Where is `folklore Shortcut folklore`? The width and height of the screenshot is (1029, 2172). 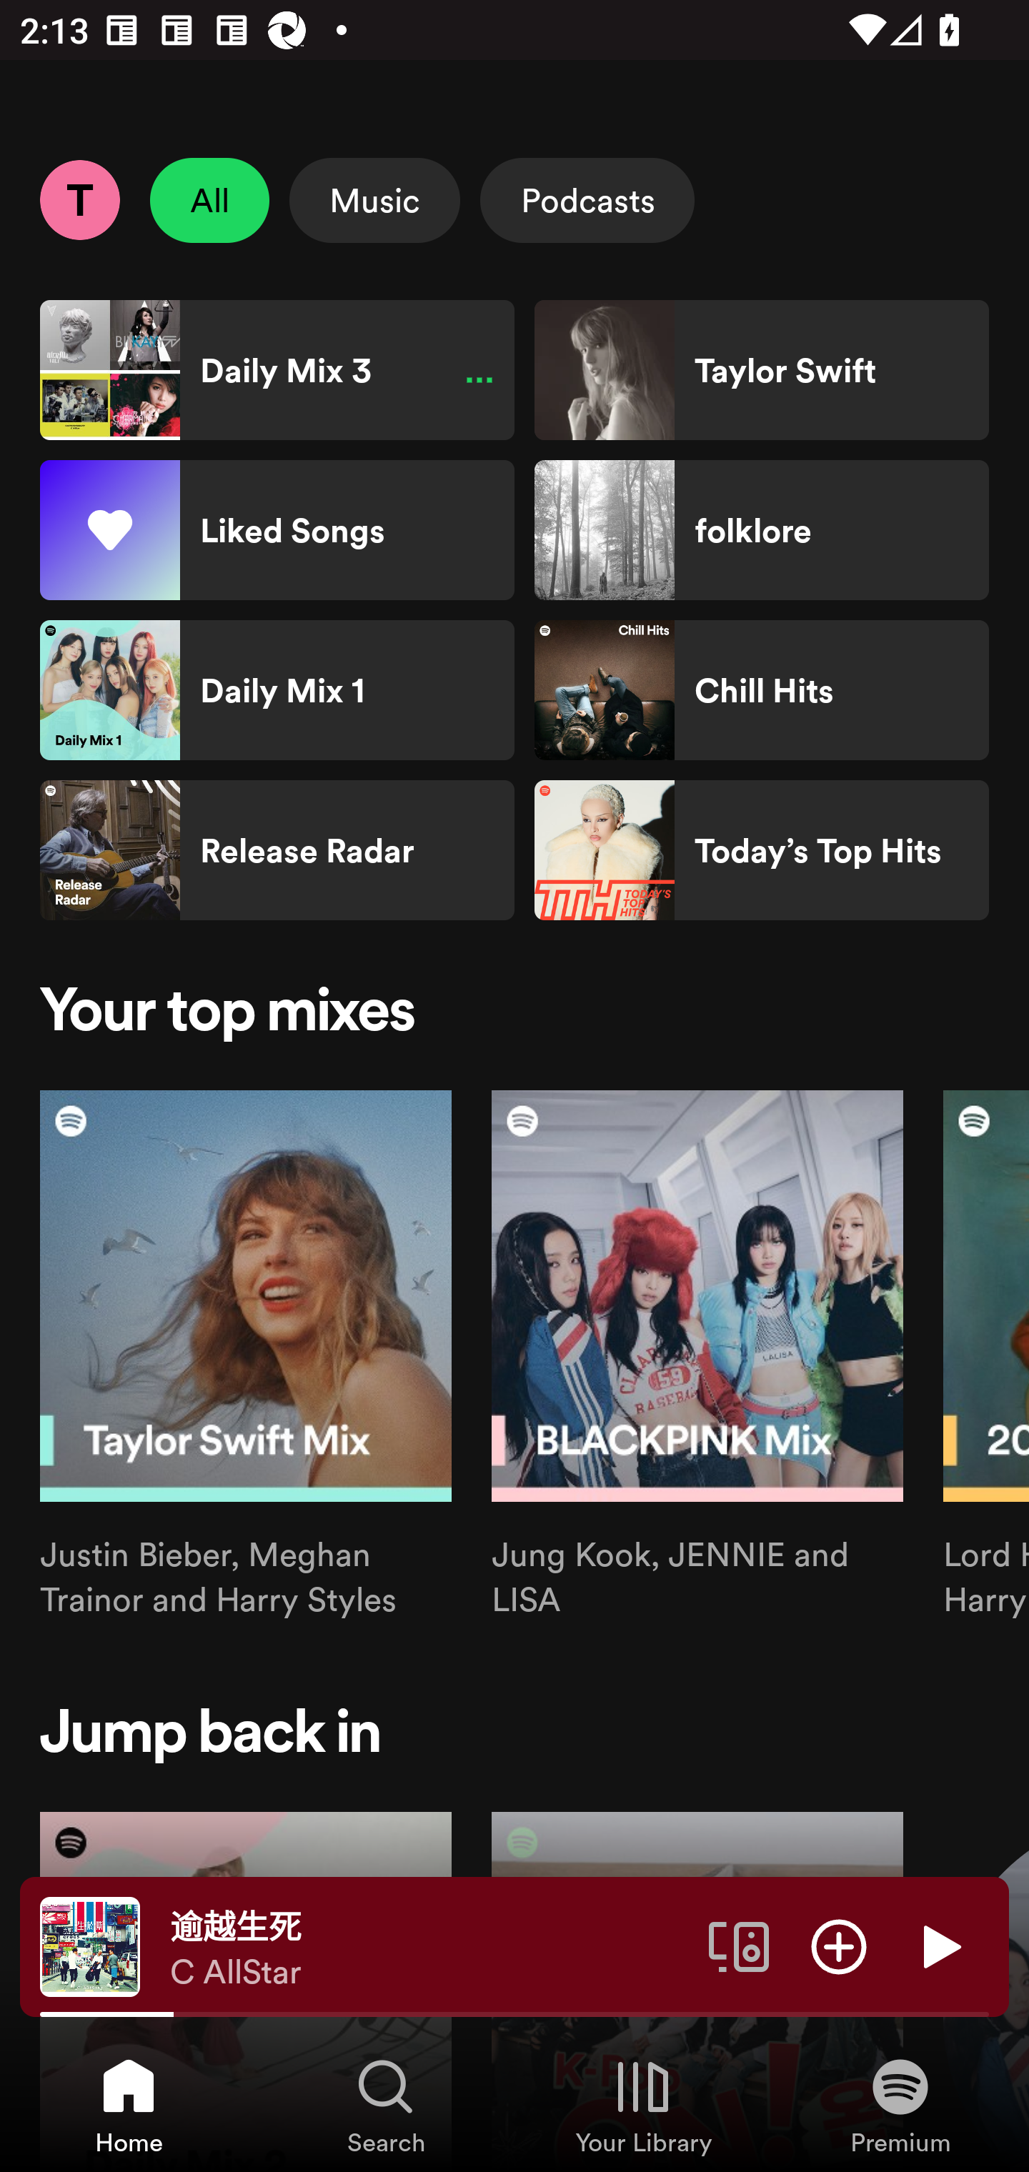 folklore Shortcut folklore is located at coordinates (761, 530).